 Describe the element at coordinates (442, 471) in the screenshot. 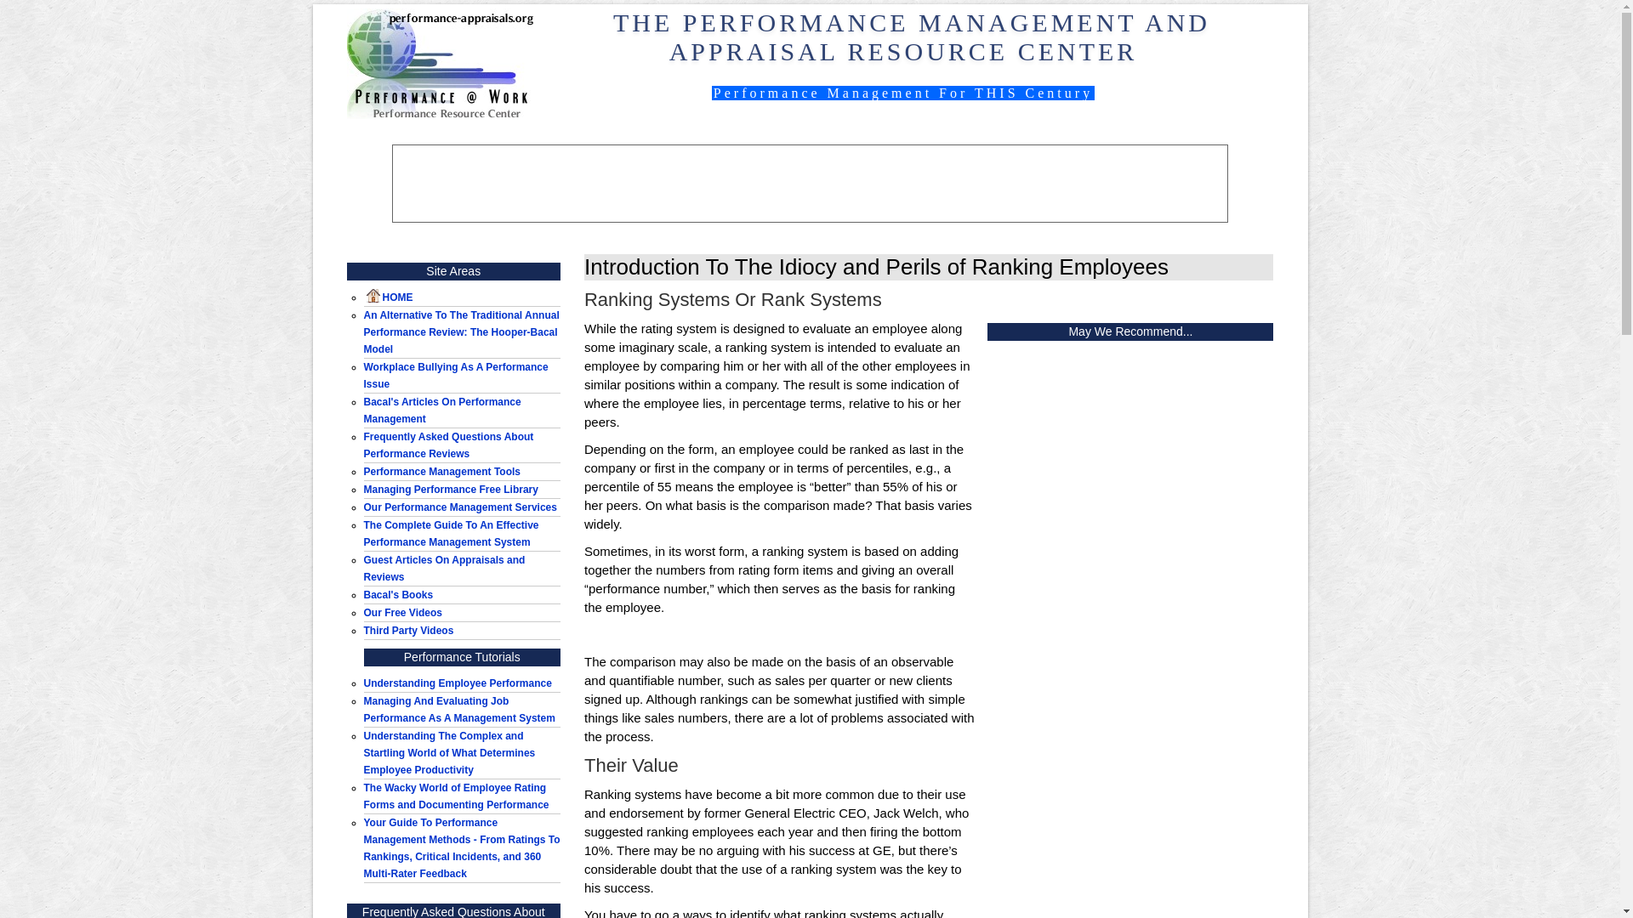

I see `Performance Management Tools` at that location.